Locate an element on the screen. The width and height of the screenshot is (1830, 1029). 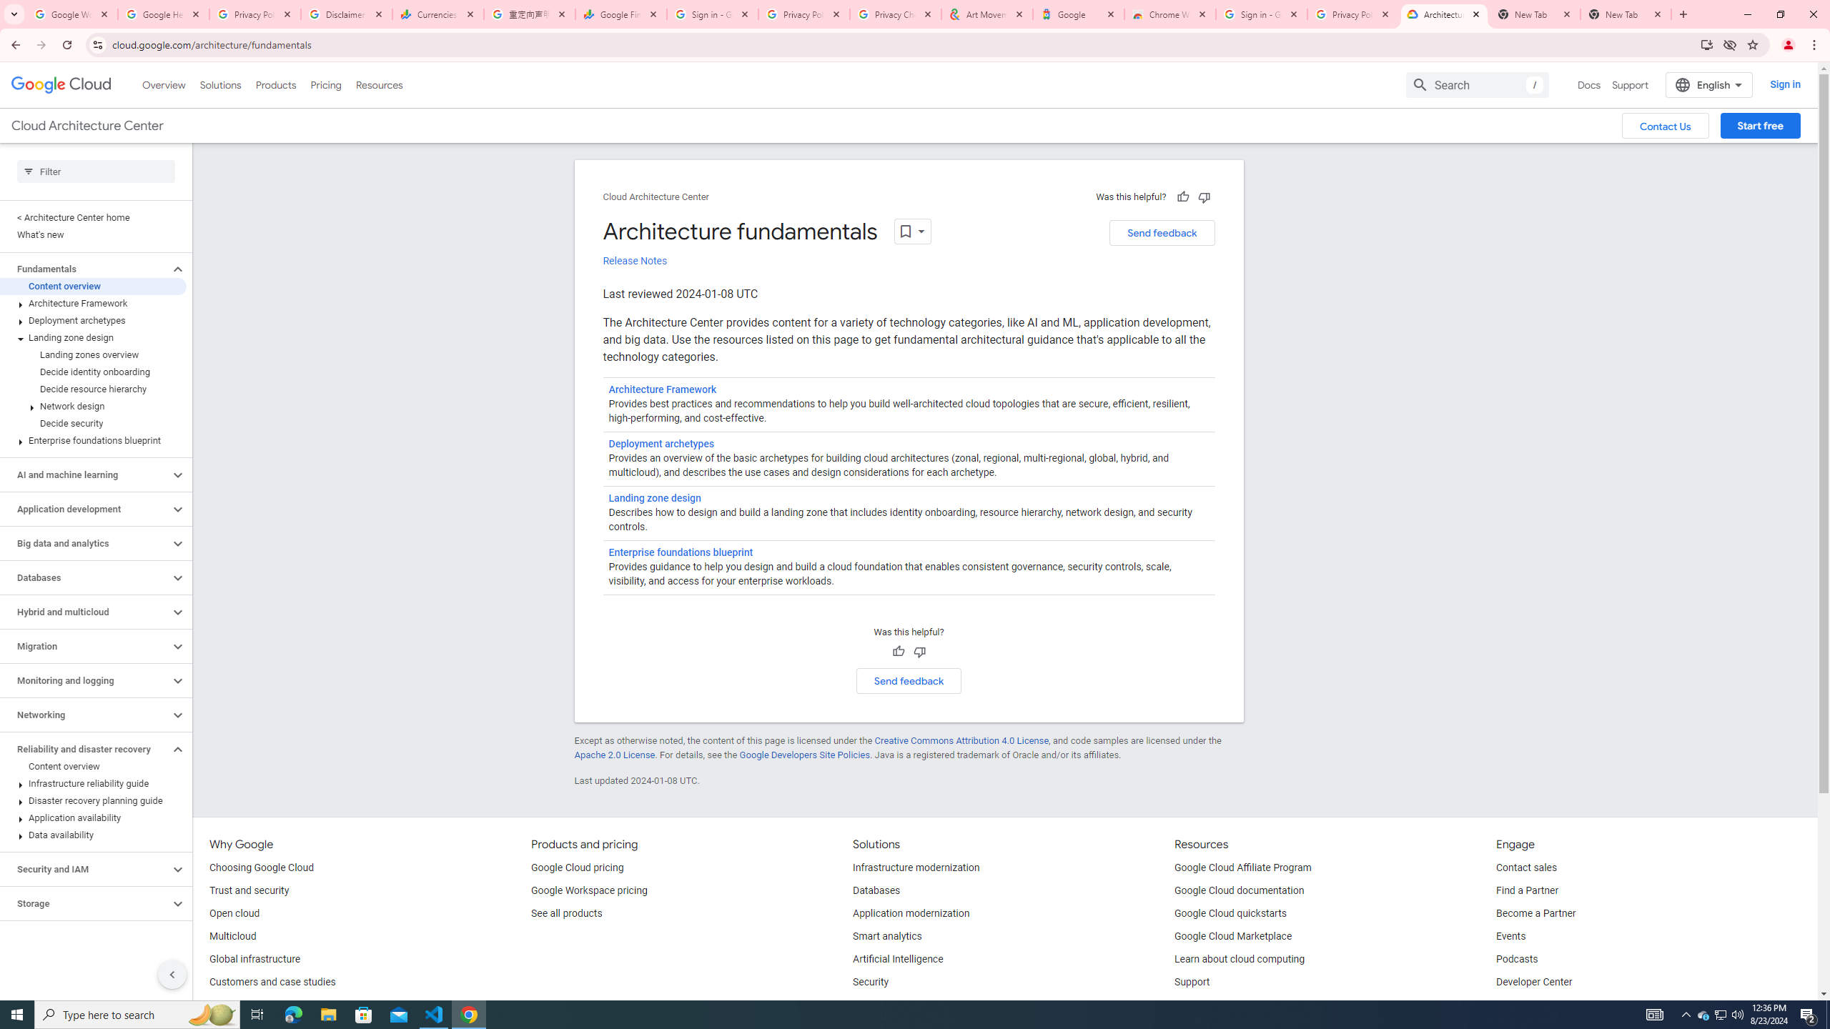
Application modernization is located at coordinates (911, 913).